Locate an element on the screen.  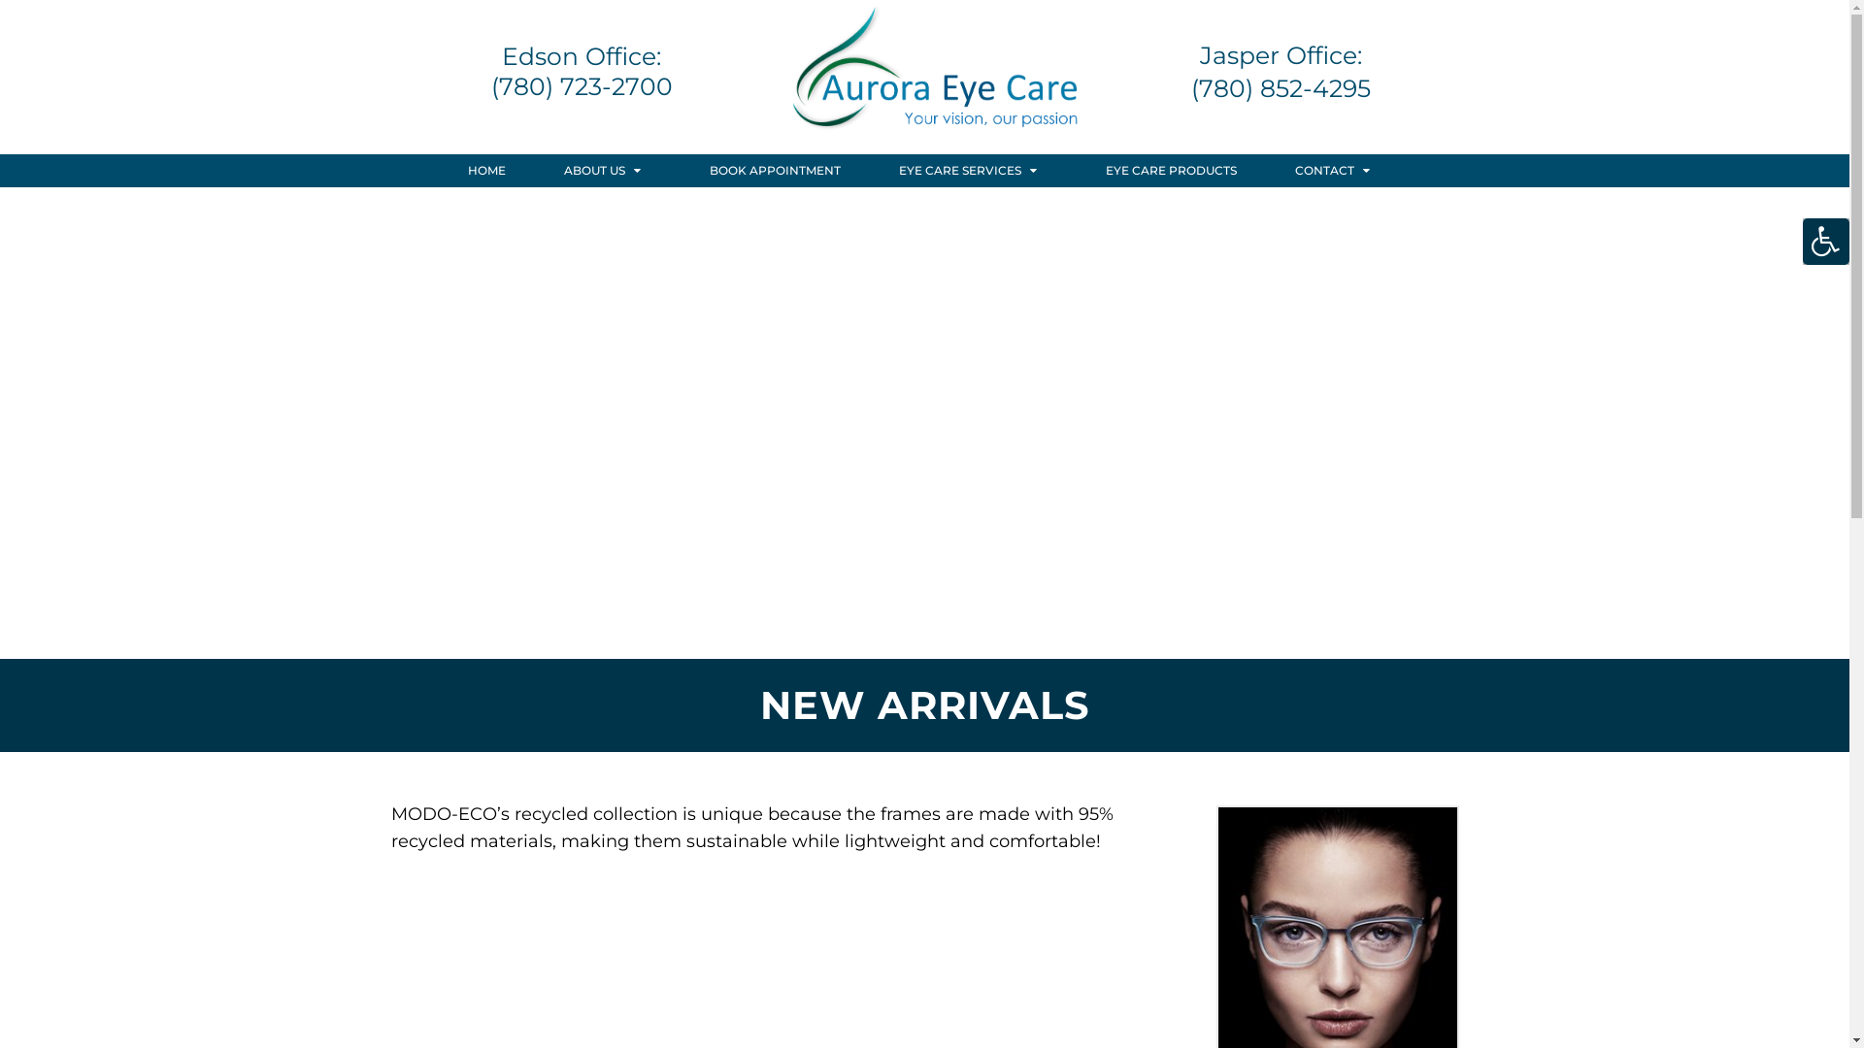
EYE CARE PRODUCTS is located at coordinates (1171, 171).